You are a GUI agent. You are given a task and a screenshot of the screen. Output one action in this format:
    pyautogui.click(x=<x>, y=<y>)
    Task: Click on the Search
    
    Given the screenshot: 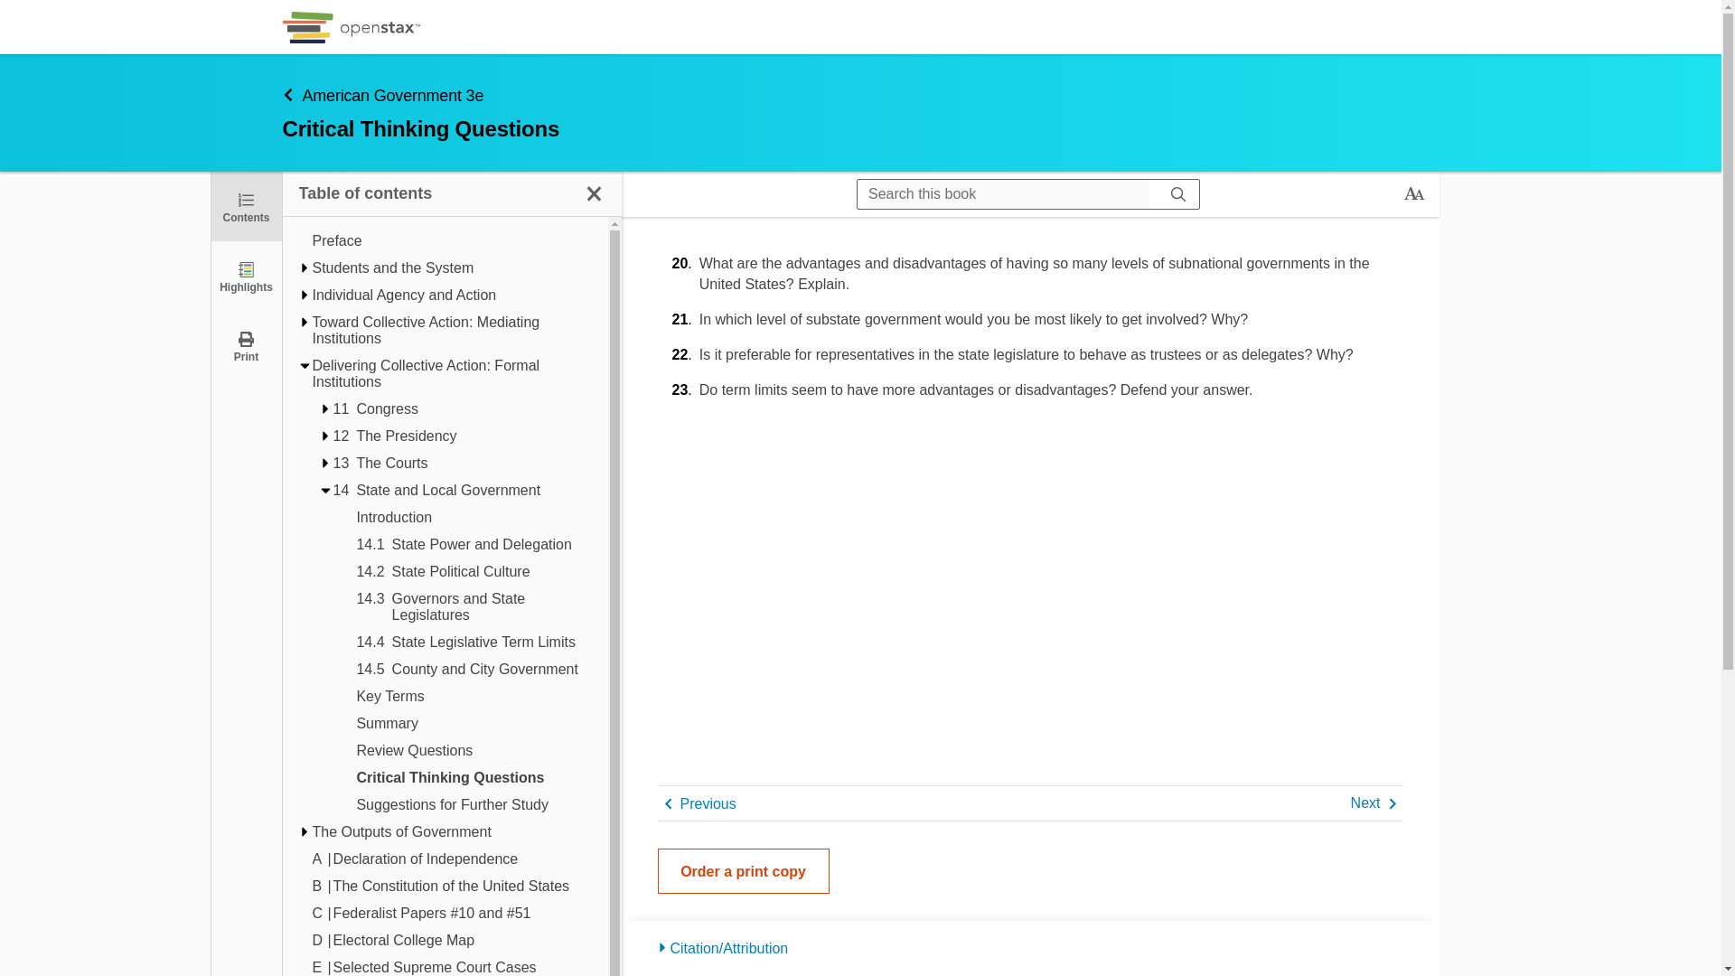 What is the action you would take?
    pyautogui.click(x=20, y=14)
    